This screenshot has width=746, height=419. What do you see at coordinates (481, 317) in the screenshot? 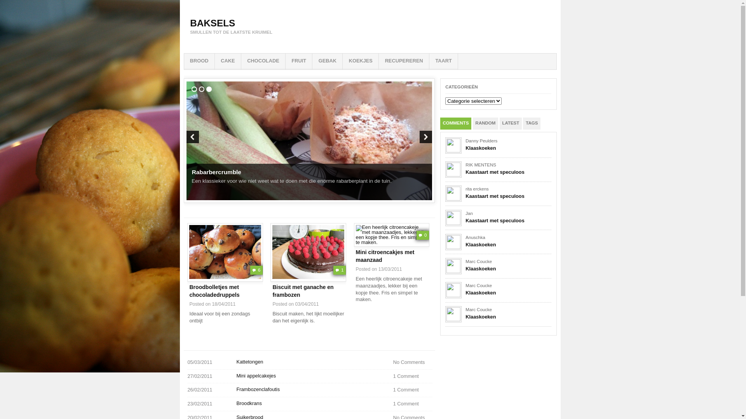
I see `Klaaskoeken` at bounding box center [481, 317].